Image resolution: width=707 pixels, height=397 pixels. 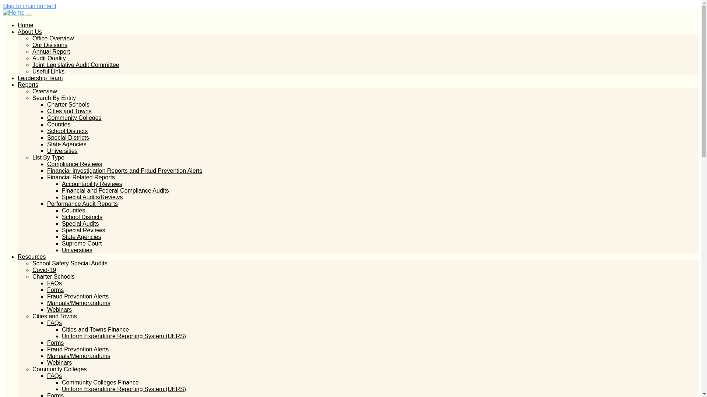 What do you see at coordinates (77, 250) in the screenshot?
I see `Universities` at bounding box center [77, 250].